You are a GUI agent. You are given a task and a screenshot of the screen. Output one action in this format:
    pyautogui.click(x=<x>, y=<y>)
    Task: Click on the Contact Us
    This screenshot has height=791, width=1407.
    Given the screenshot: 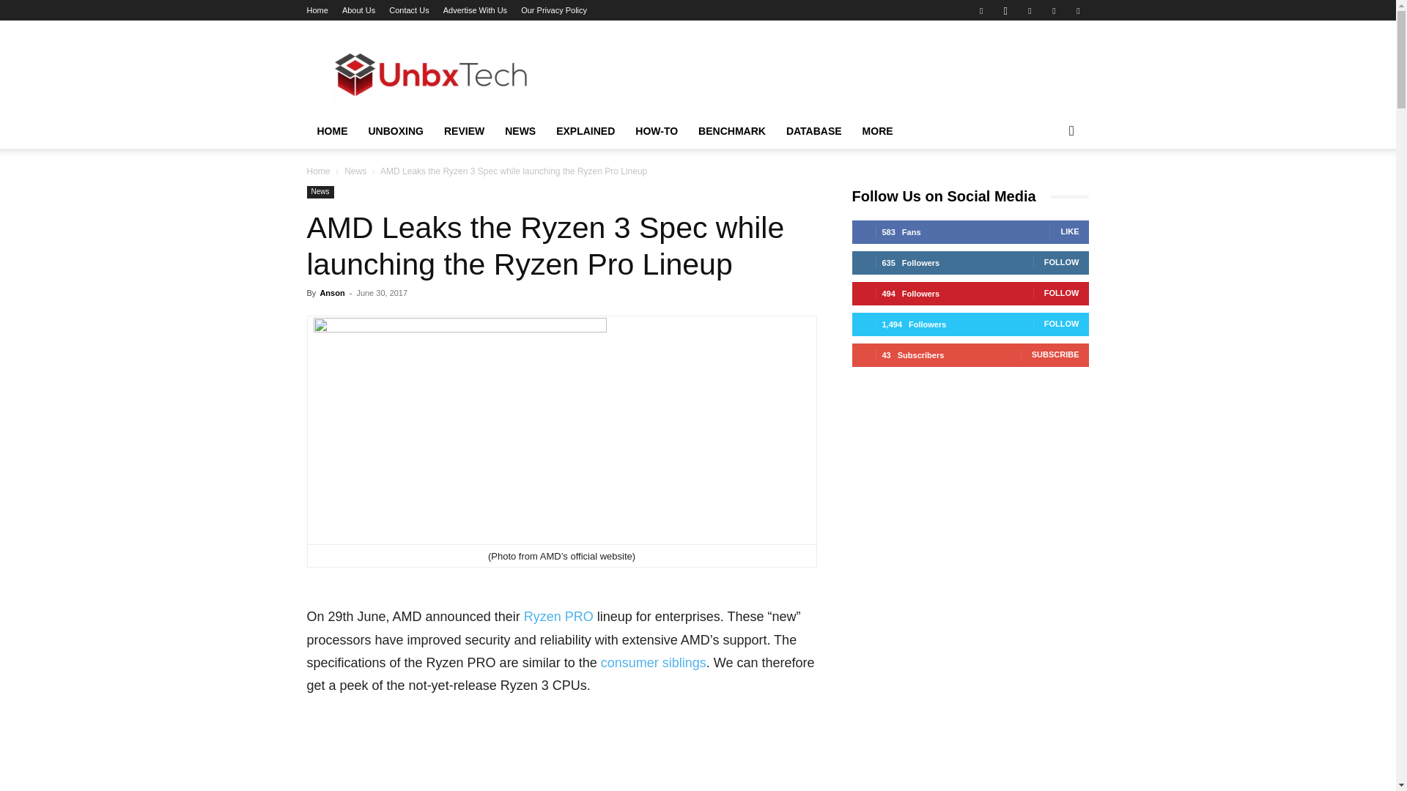 What is the action you would take?
    pyautogui.click(x=409, y=10)
    